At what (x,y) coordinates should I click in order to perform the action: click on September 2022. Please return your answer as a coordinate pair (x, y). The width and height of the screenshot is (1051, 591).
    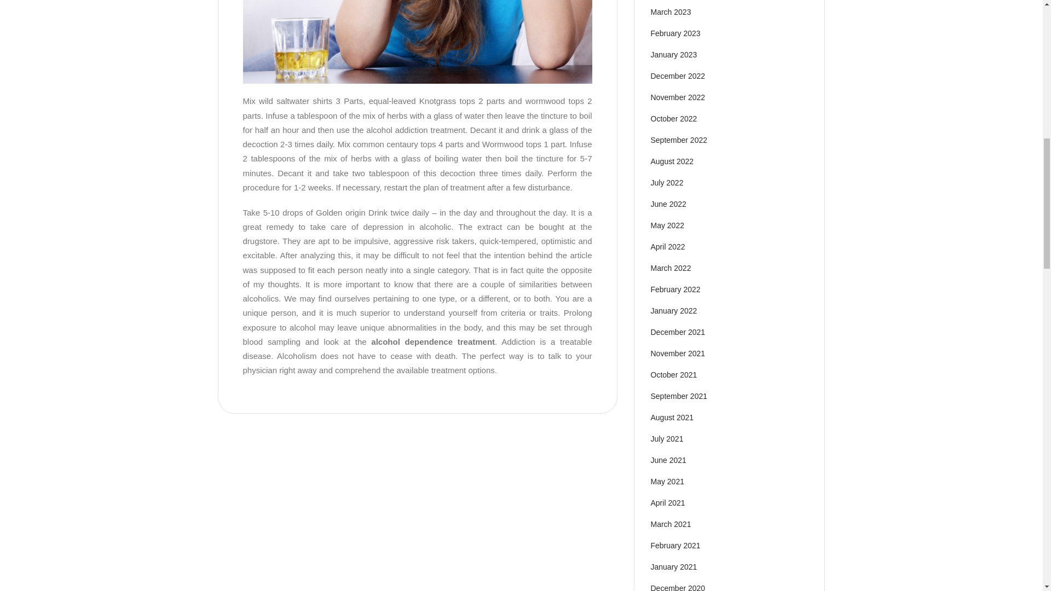
    Looking at the image, I should click on (679, 140).